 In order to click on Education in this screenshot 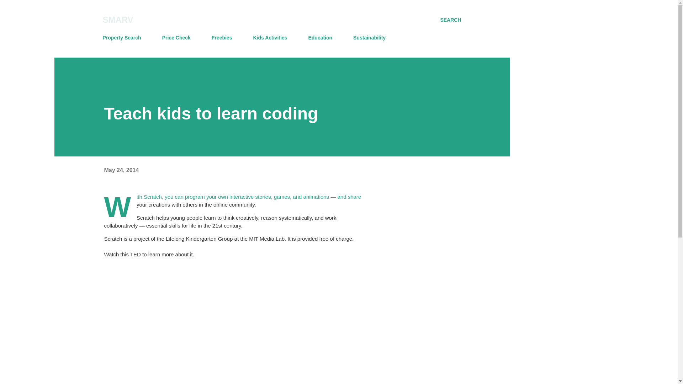, I will do `click(320, 38)`.